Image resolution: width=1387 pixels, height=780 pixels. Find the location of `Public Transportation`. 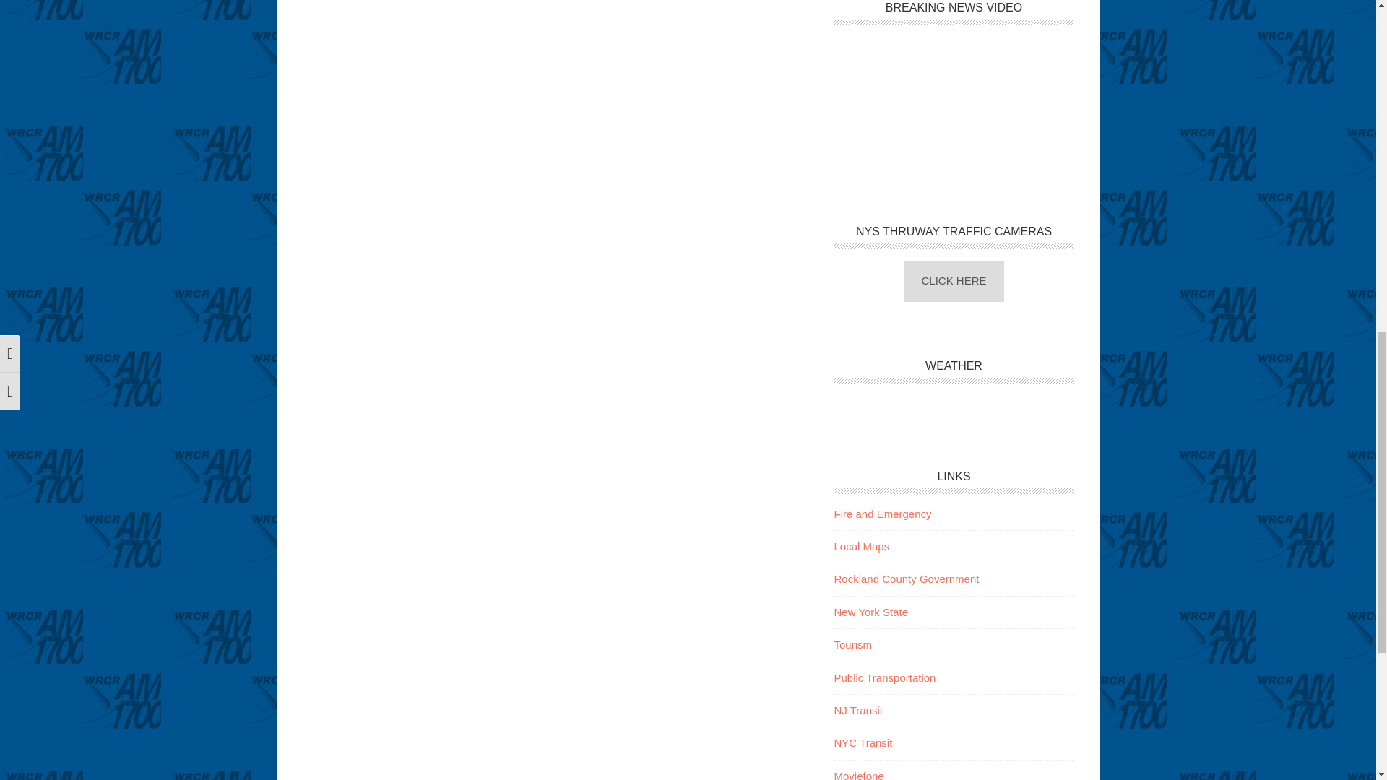

Public Transportation is located at coordinates (884, 677).